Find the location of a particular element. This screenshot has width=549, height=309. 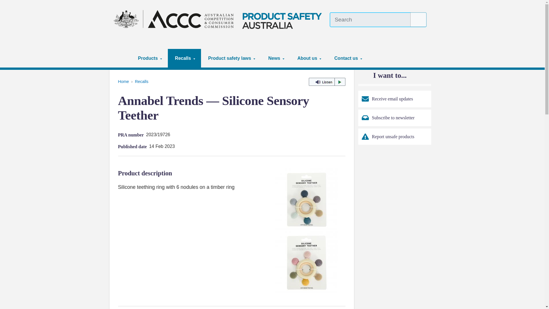

Product Safety Australia home is located at coordinates (220, 19).